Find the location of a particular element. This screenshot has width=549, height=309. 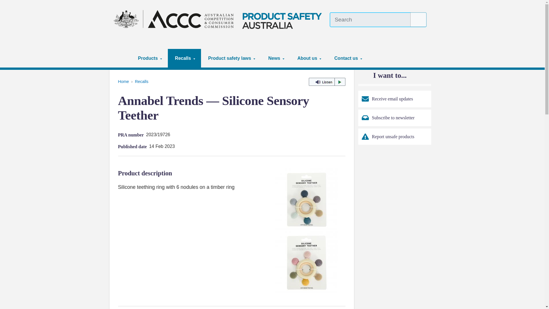

Product Safety Australia home is located at coordinates (220, 19).